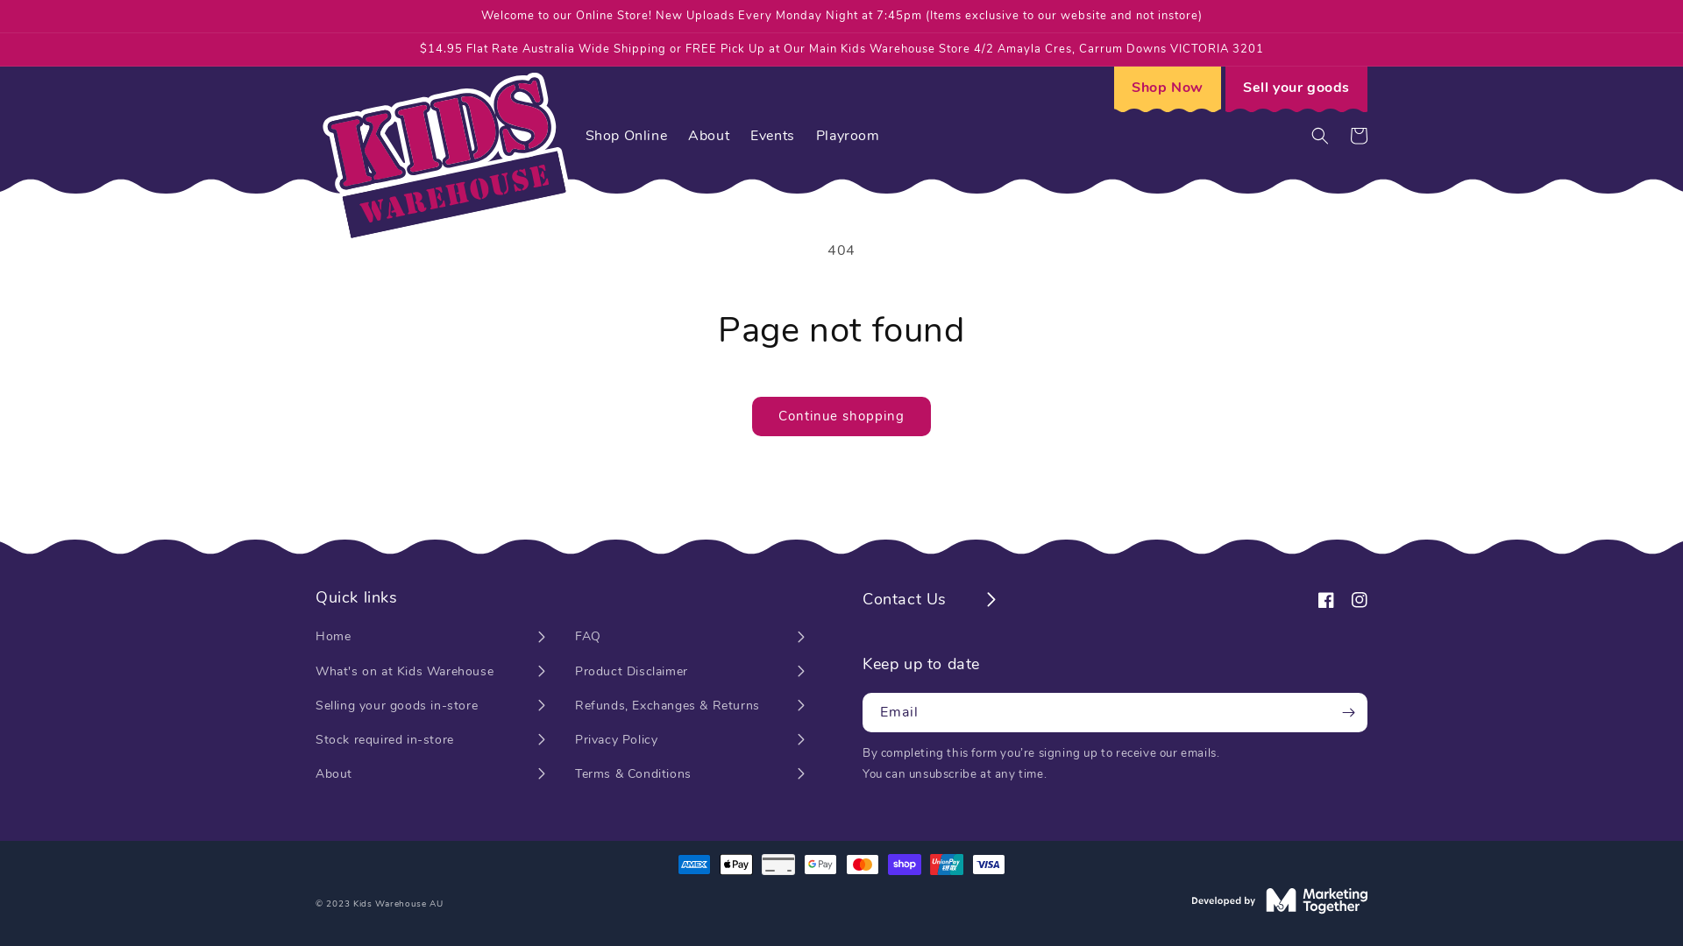 The image size is (1683, 946). I want to click on What's on at Kids Warehouse, so click(431, 678).